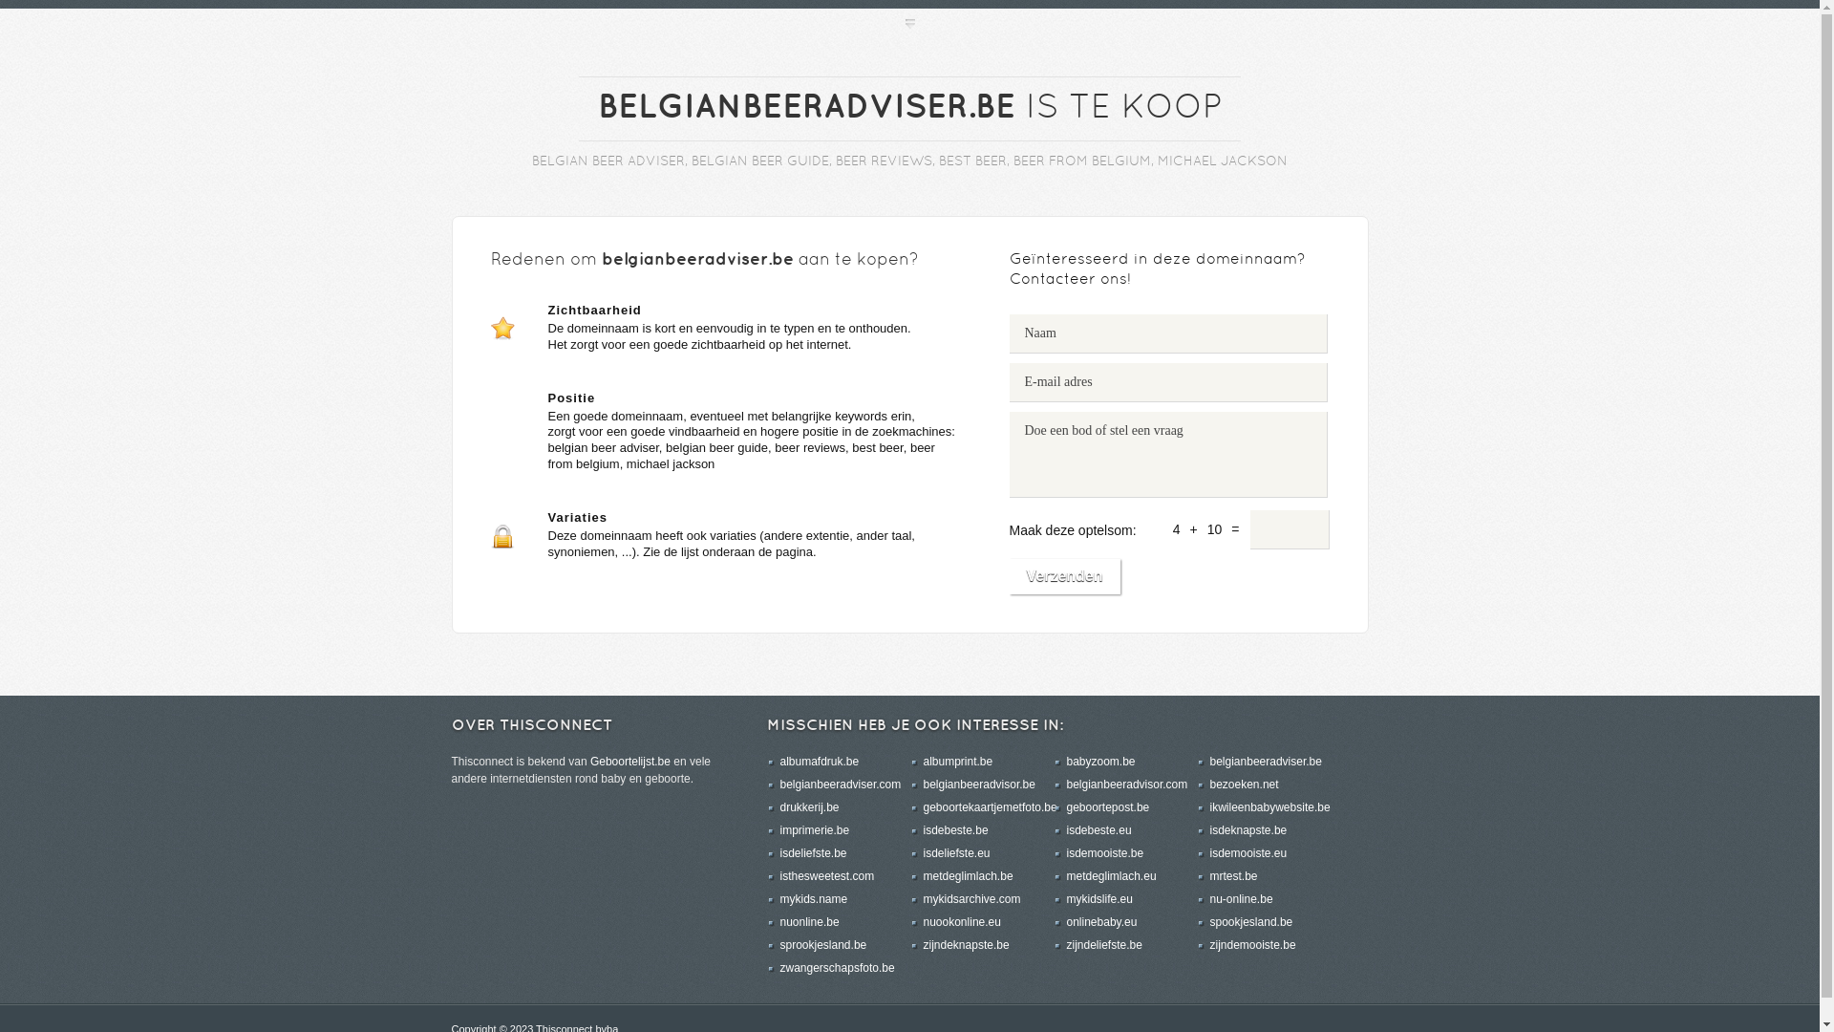  I want to click on isdeliefste.eu, so click(956, 853).